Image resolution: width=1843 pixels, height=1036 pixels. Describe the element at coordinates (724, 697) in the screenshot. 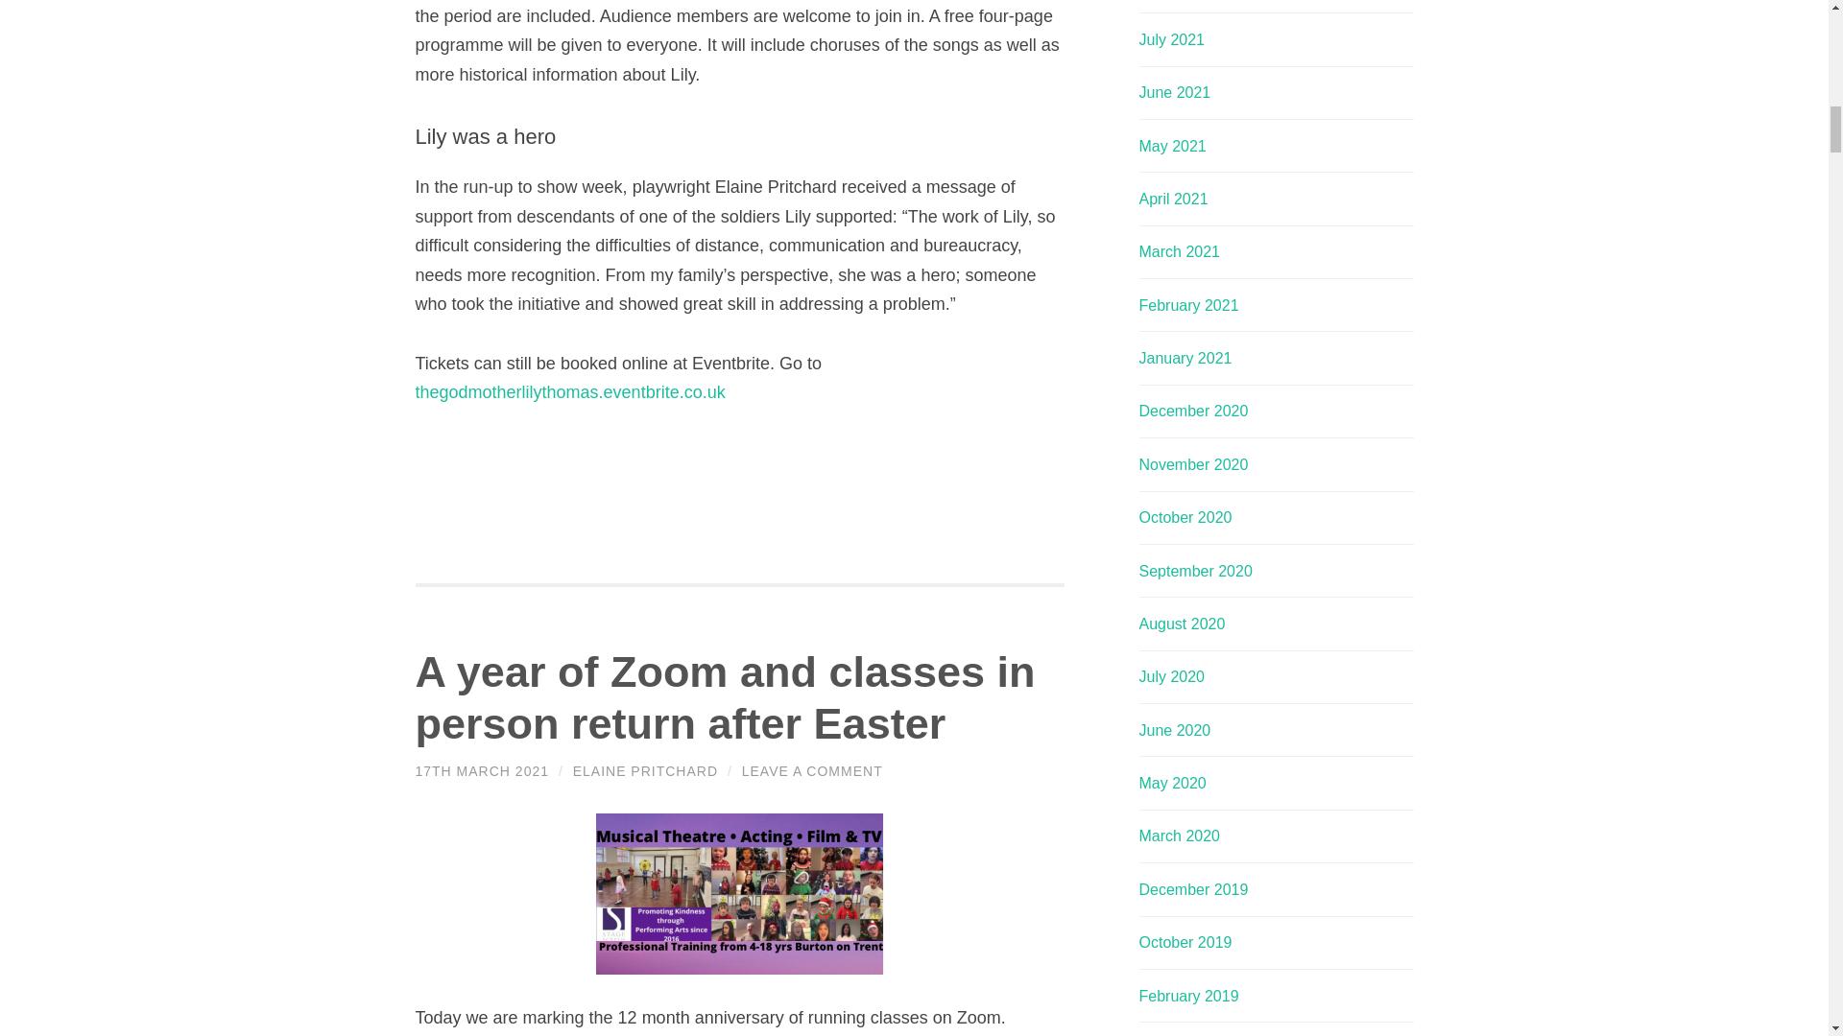

I see `A year of Zoom and classes in person return after Easter` at that location.